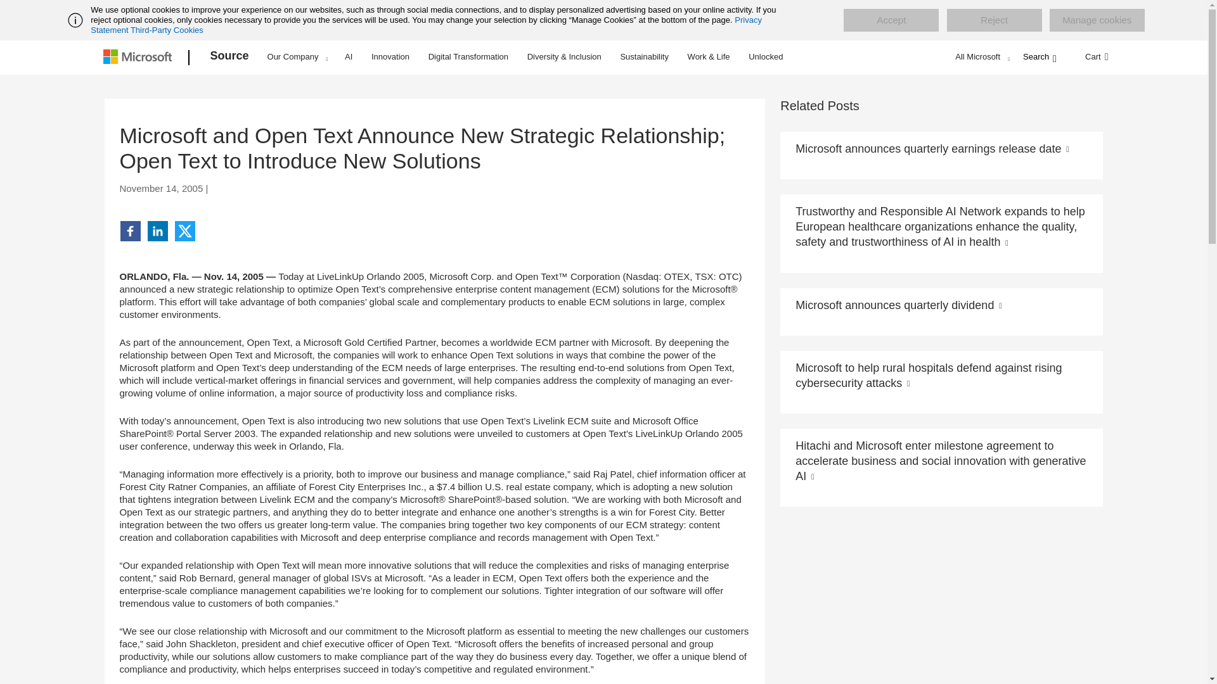 Image resolution: width=1217 pixels, height=684 pixels. What do you see at coordinates (390, 56) in the screenshot?
I see `Innovation` at bounding box center [390, 56].